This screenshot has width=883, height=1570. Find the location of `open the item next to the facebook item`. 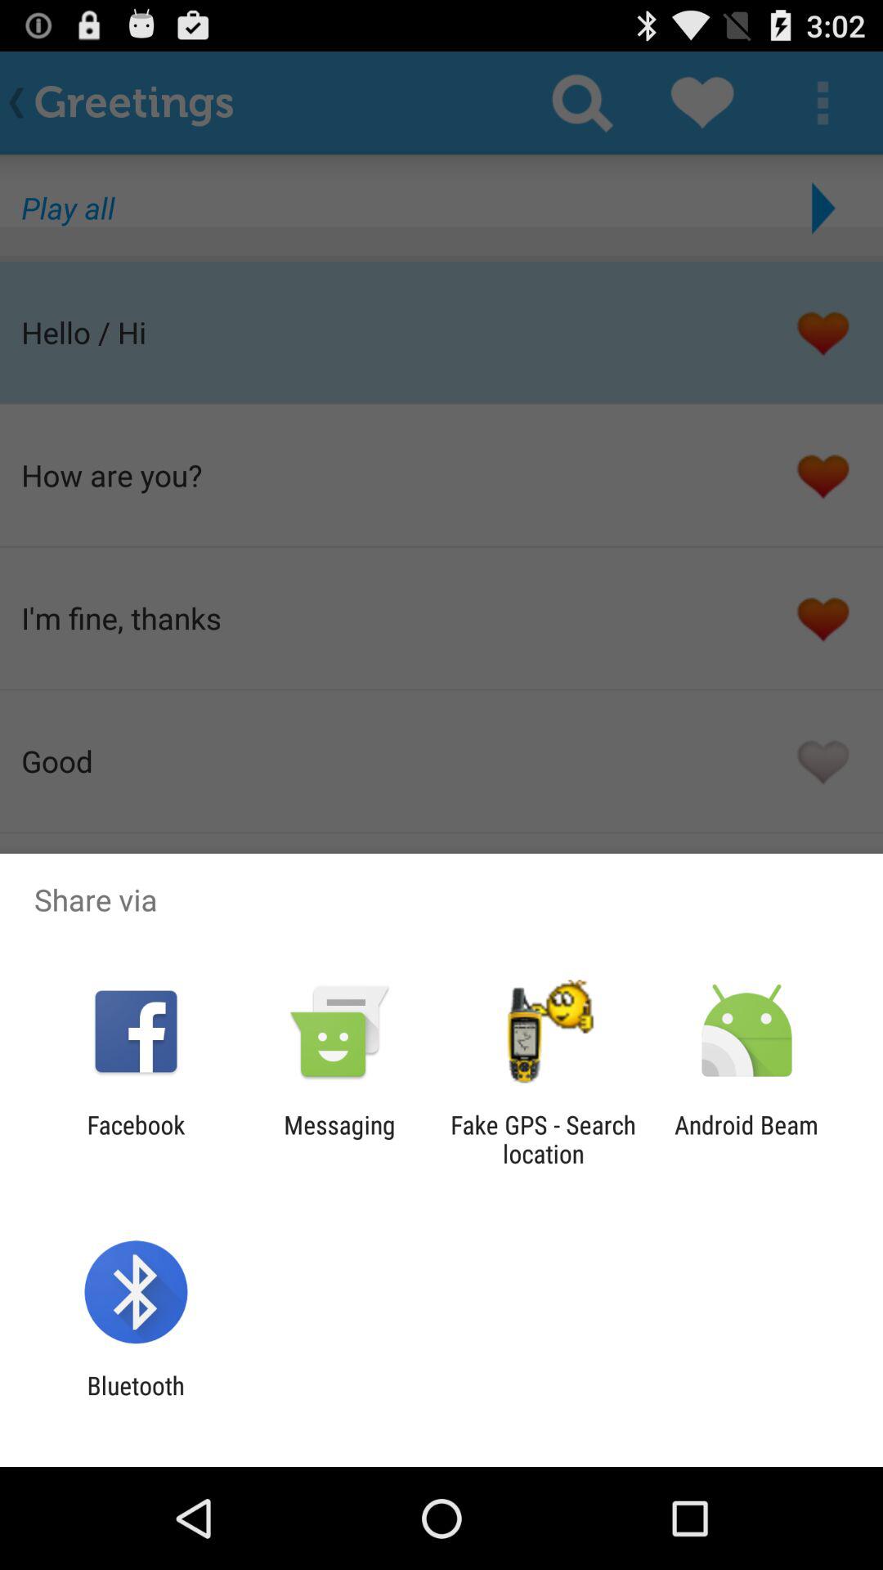

open the item next to the facebook item is located at coordinates (339, 1139).